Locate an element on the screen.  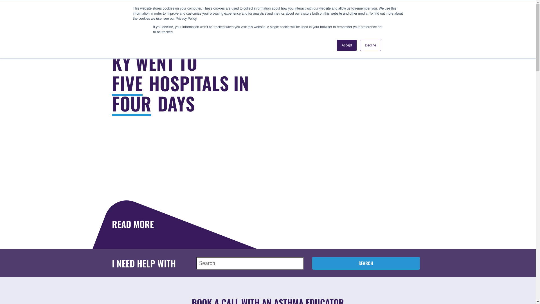
Skip to content is located at coordinates (535, 0).